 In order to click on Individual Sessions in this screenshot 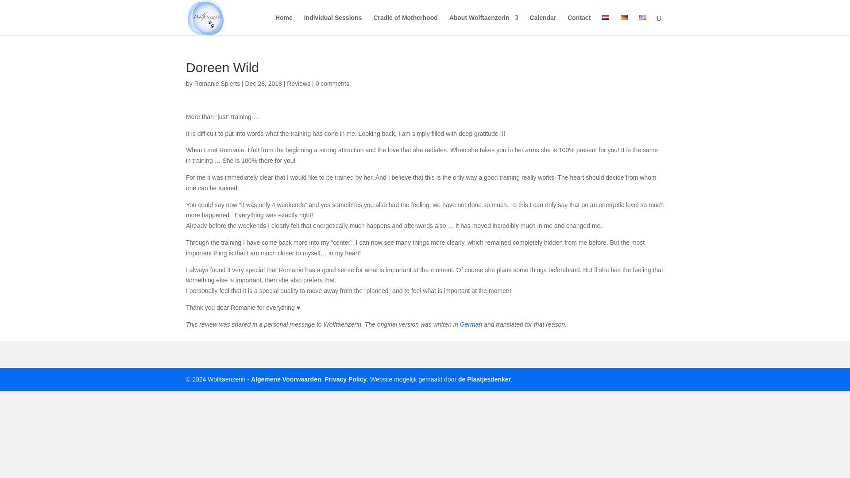, I will do `click(333, 25)`.